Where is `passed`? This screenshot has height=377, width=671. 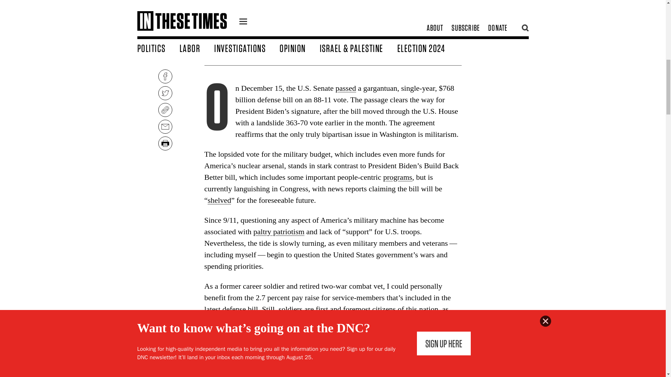 passed is located at coordinates (346, 88).